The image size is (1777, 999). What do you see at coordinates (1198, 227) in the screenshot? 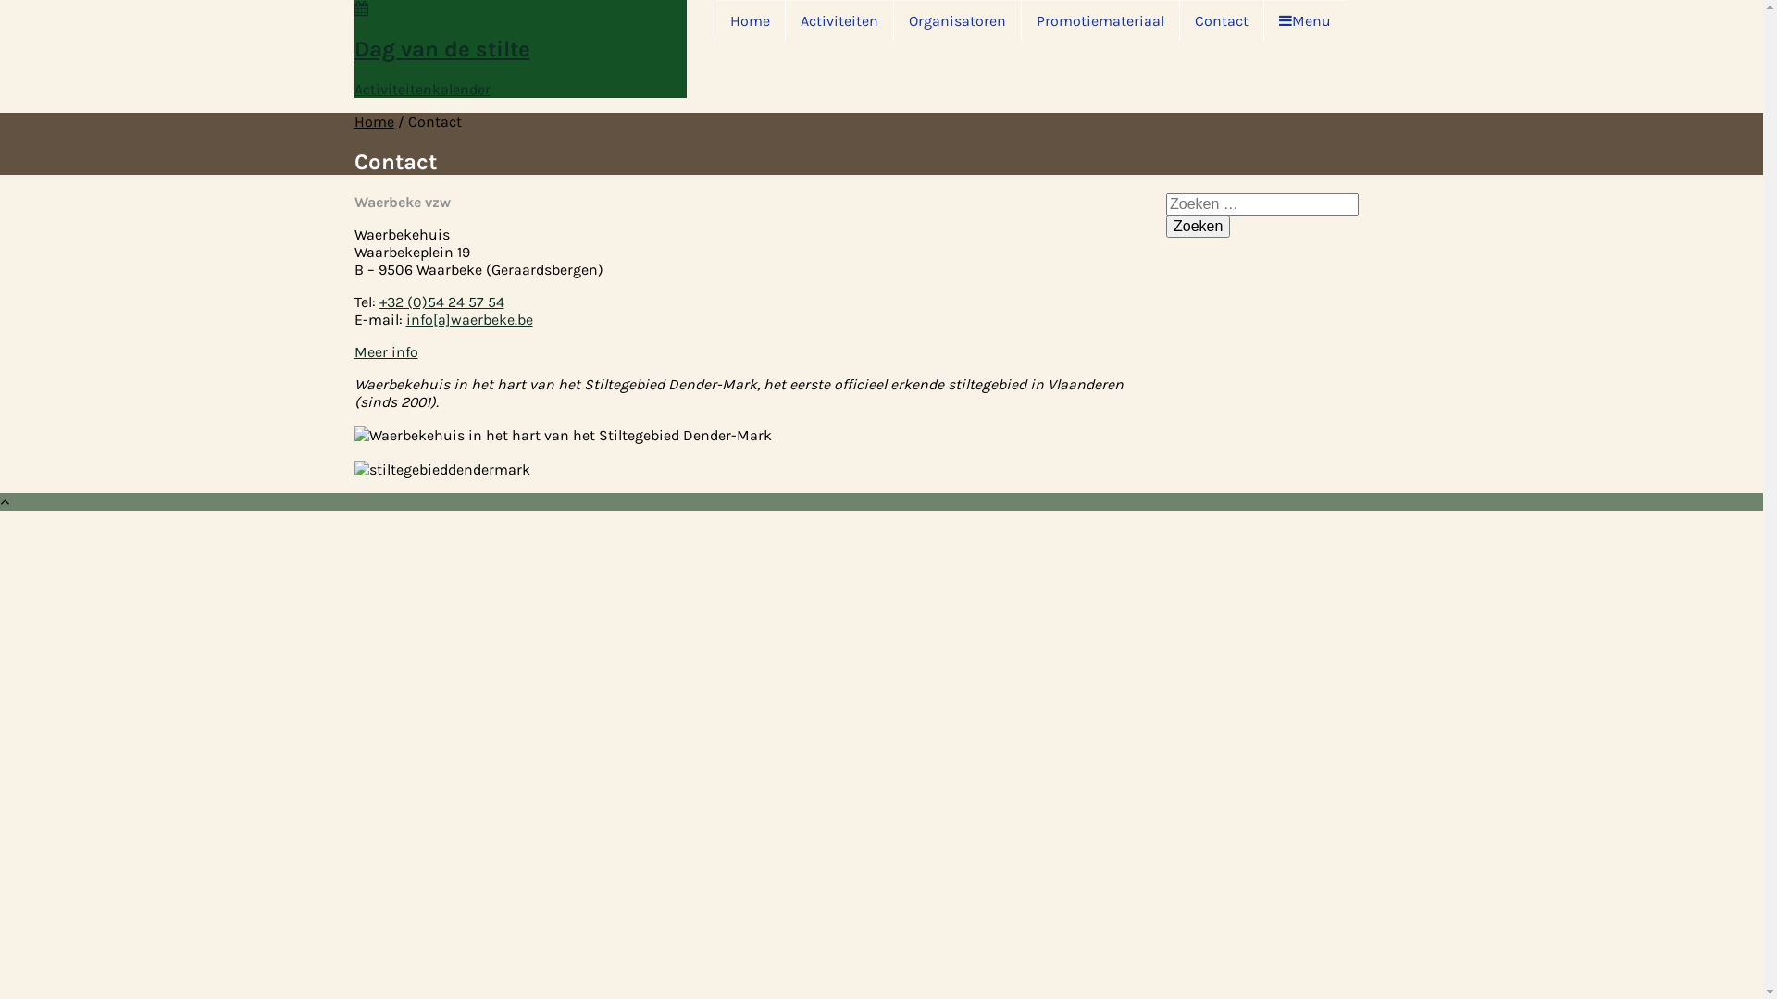
I see `Zoeken` at bounding box center [1198, 227].